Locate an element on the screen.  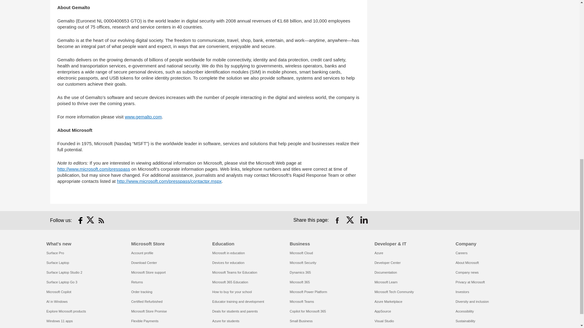
Share on Facebook is located at coordinates (337, 220).